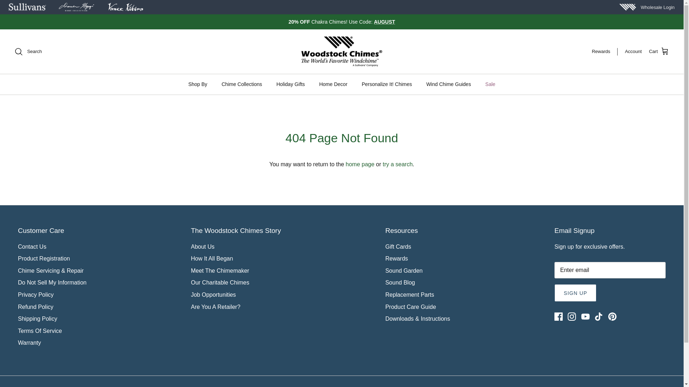  What do you see at coordinates (604, 52) in the screenshot?
I see `Rewards` at bounding box center [604, 52].